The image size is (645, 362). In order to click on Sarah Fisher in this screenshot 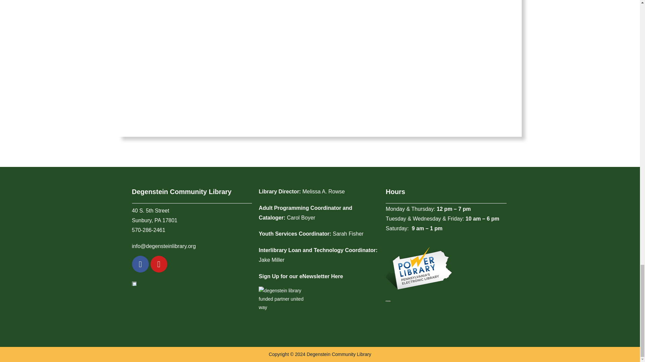, I will do `click(348, 234)`.